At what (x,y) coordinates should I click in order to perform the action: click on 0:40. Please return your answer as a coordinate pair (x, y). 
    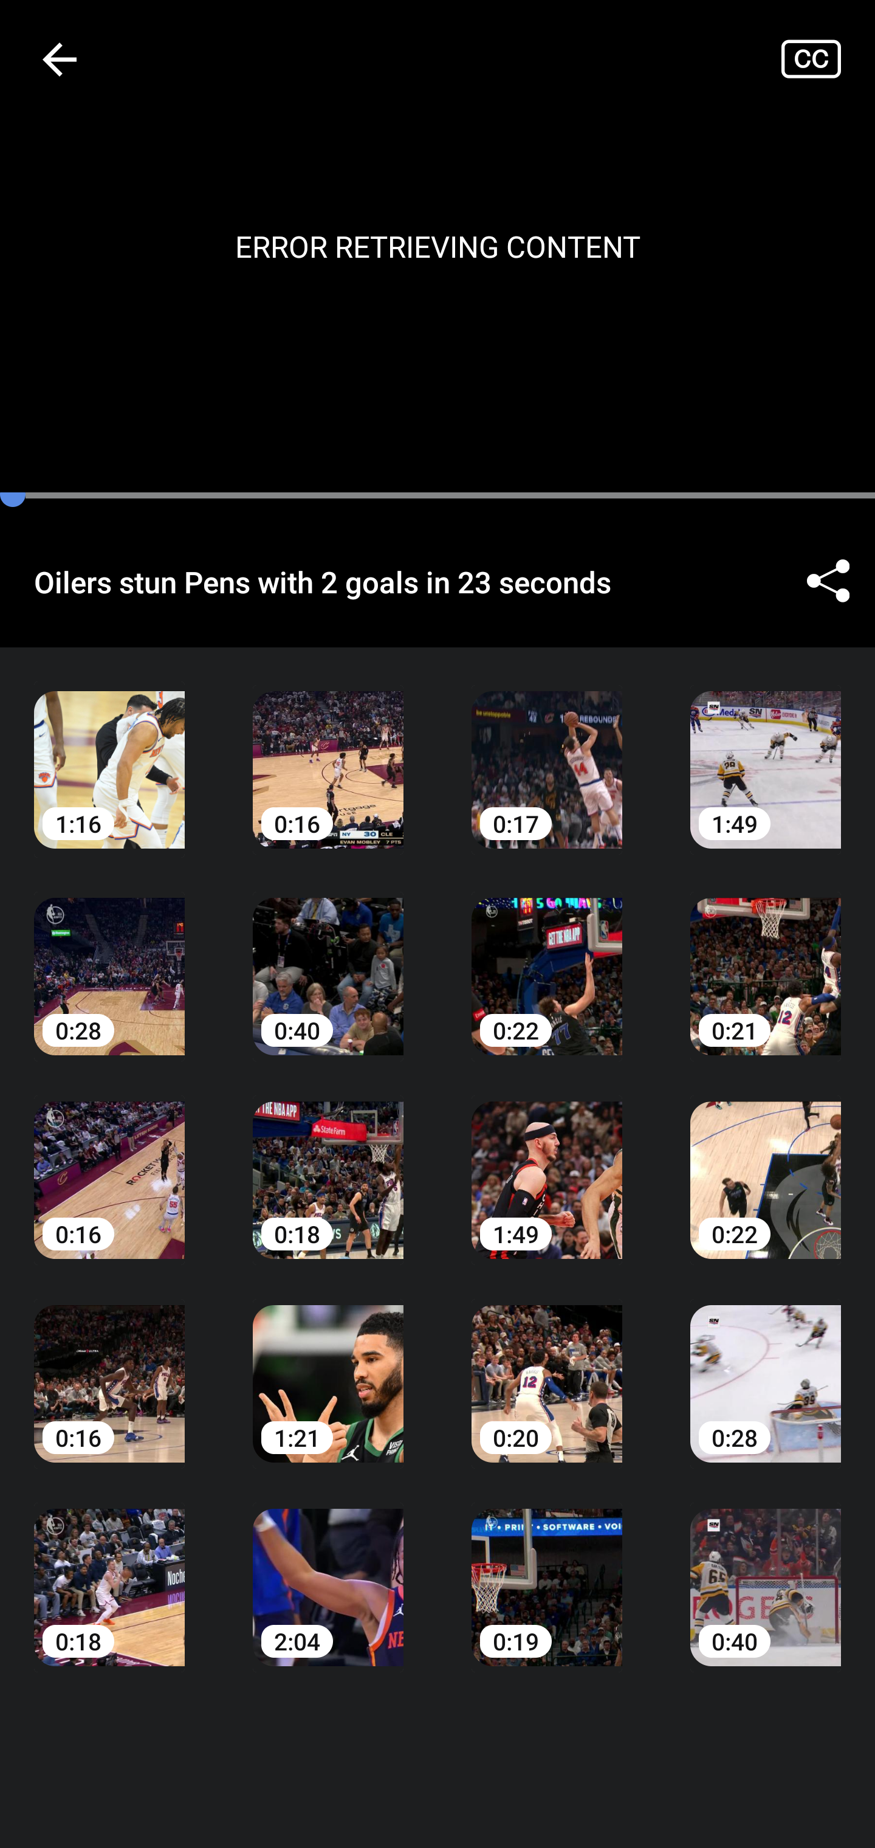
    Looking at the image, I should click on (328, 959).